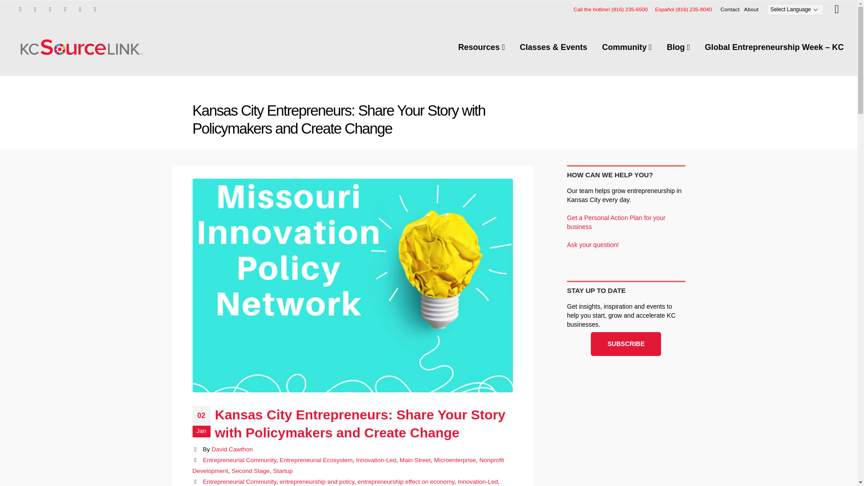 The height and width of the screenshot is (486, 864). What do you see at coordinates (679, 47) in the screenshot?
I see `Blog` at bounding box center [679, 47].